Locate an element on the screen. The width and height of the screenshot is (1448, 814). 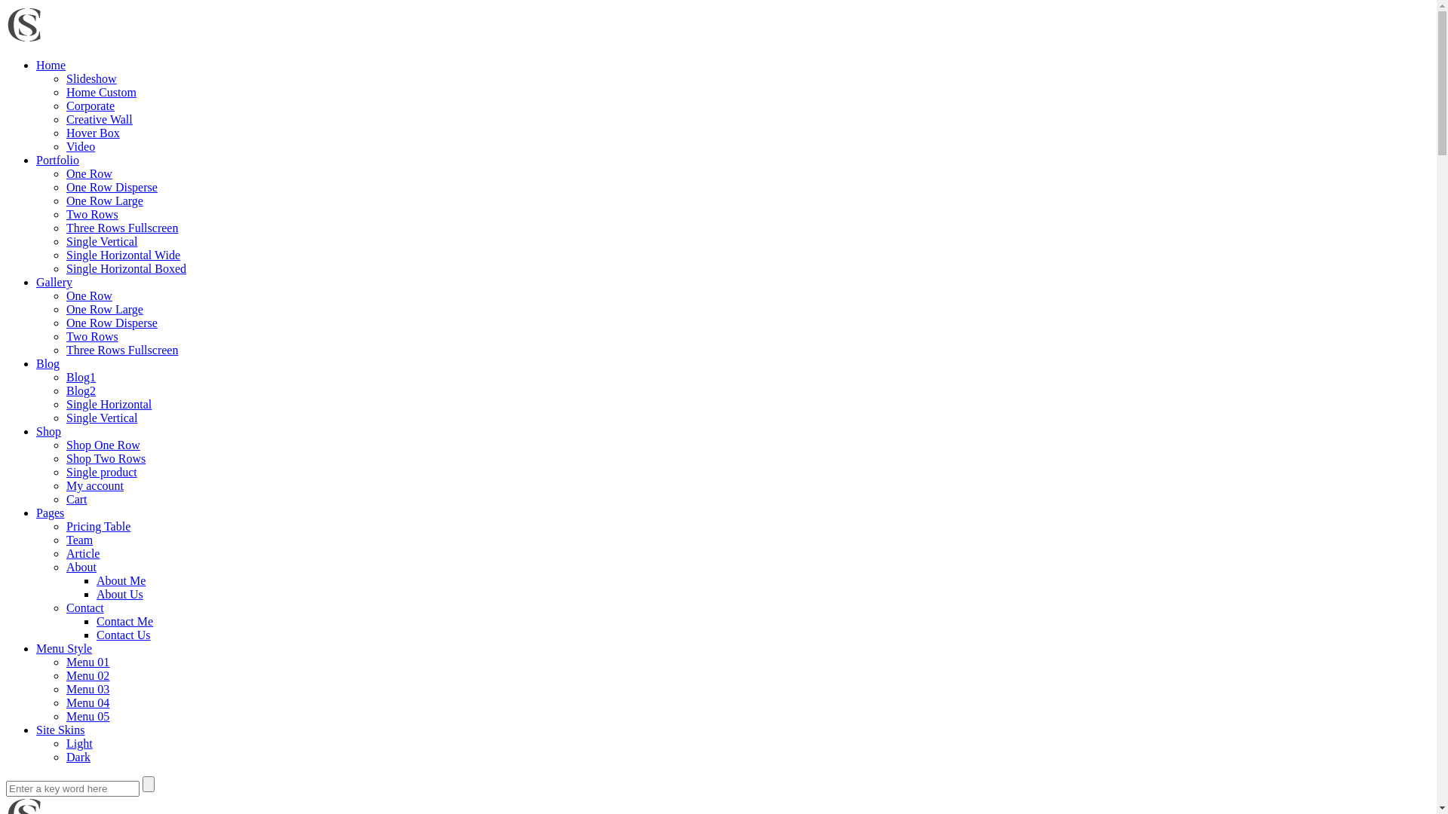
Shop is located at coordinates (48, 431).